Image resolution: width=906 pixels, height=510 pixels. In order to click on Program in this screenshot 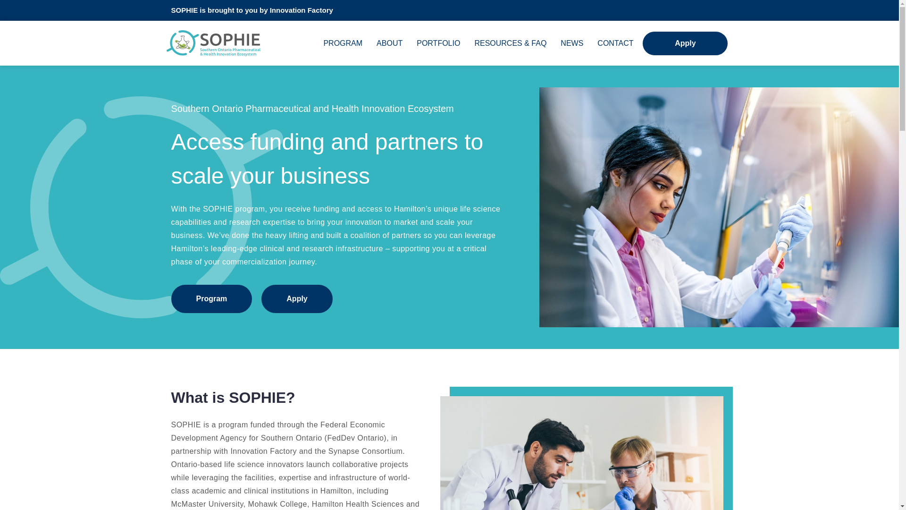, I will do `click(211, 298)`.